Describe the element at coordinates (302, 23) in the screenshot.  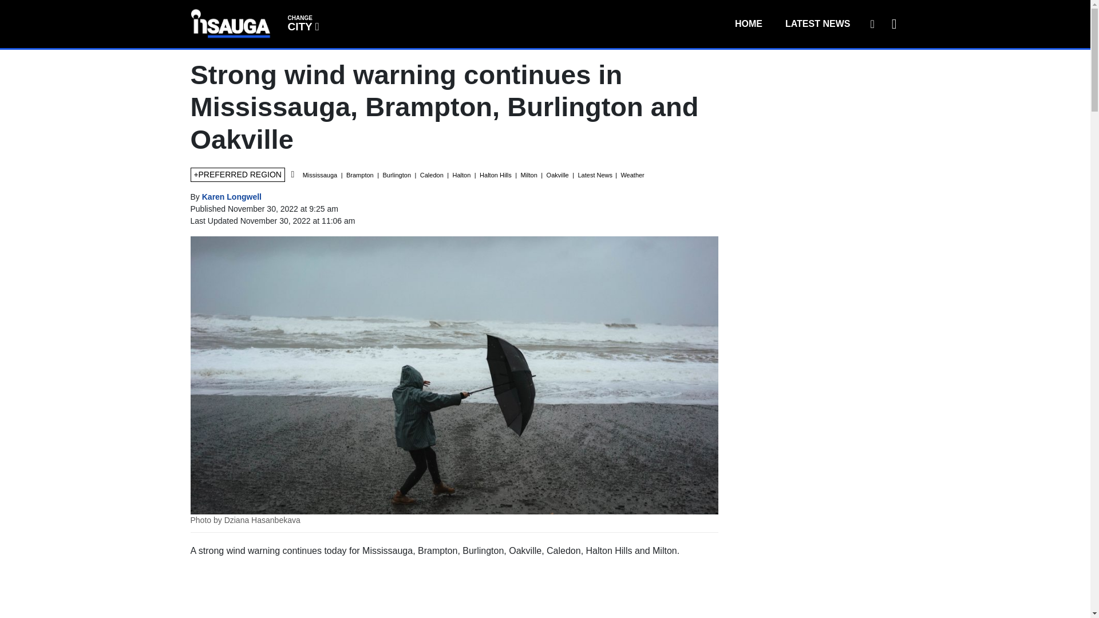
I see `LATEST NEWS` at that location.